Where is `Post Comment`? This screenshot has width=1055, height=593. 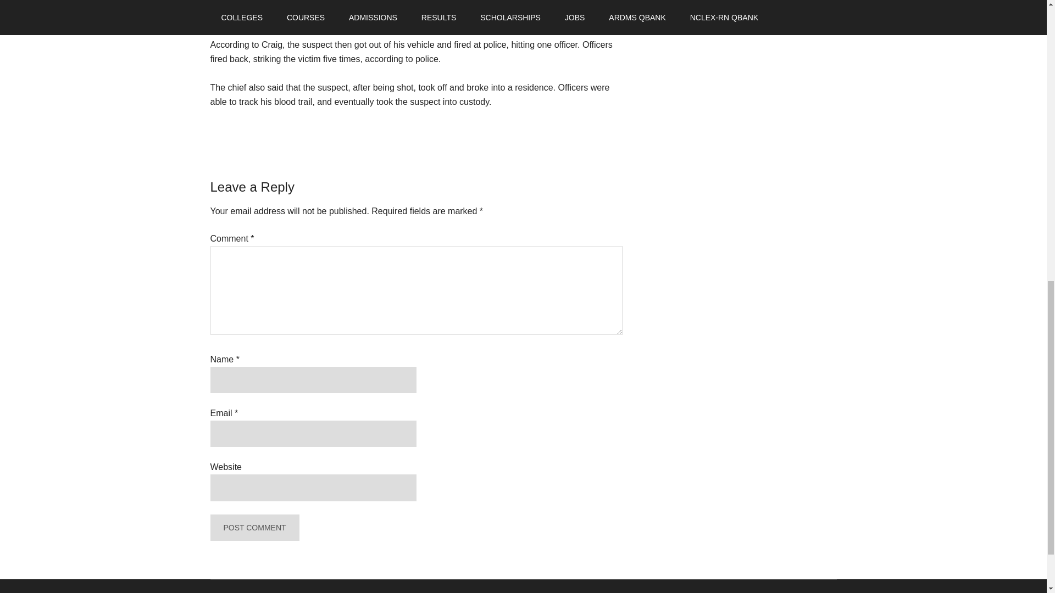 Post Comment is located at coordinates (254, 527).